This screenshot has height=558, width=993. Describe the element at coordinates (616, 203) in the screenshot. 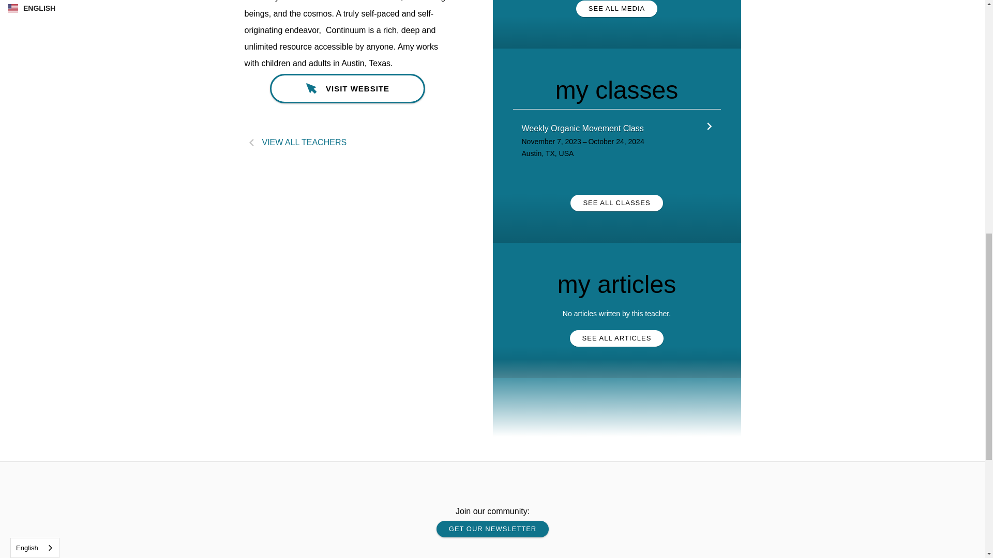

I see `SEE ALL CLASSES` at that location.